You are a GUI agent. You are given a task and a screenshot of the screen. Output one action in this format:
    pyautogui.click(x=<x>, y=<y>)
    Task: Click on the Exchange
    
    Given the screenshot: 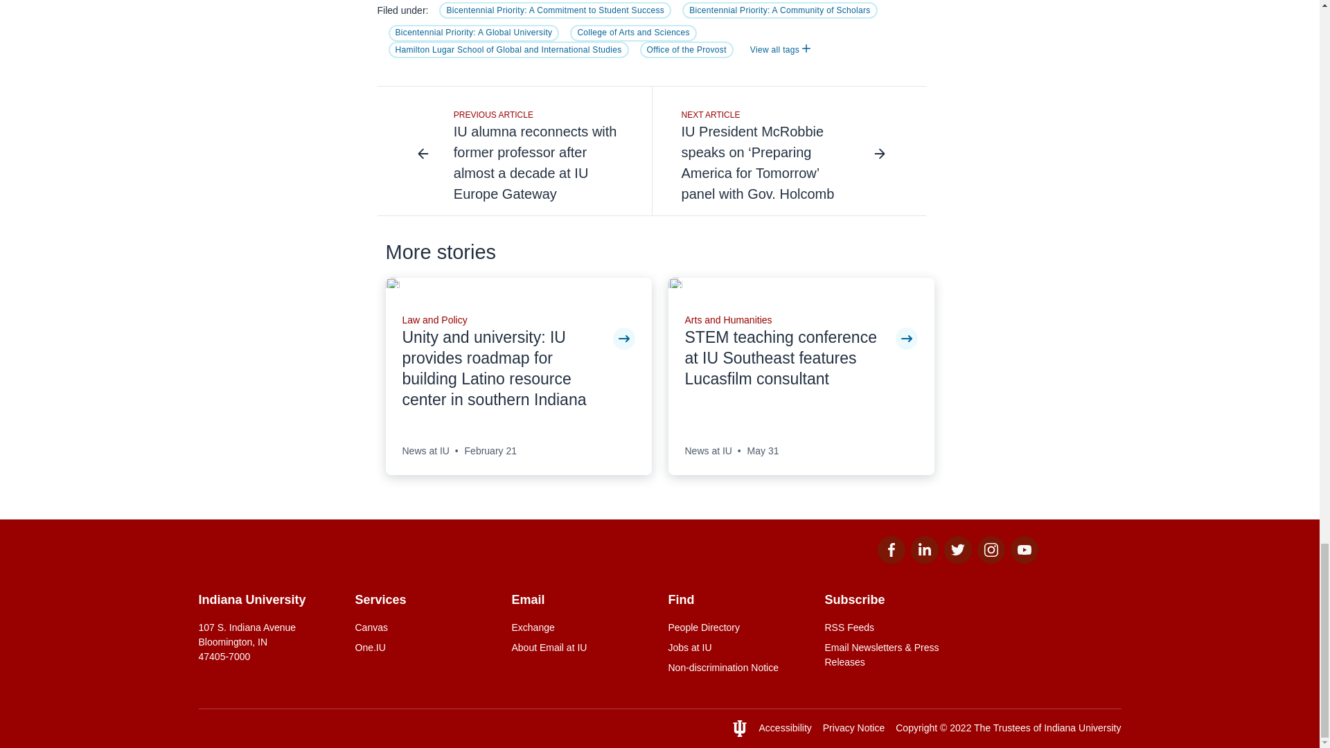 What is the action you would take?
    pyautogui.click(x=580, y=627)
    